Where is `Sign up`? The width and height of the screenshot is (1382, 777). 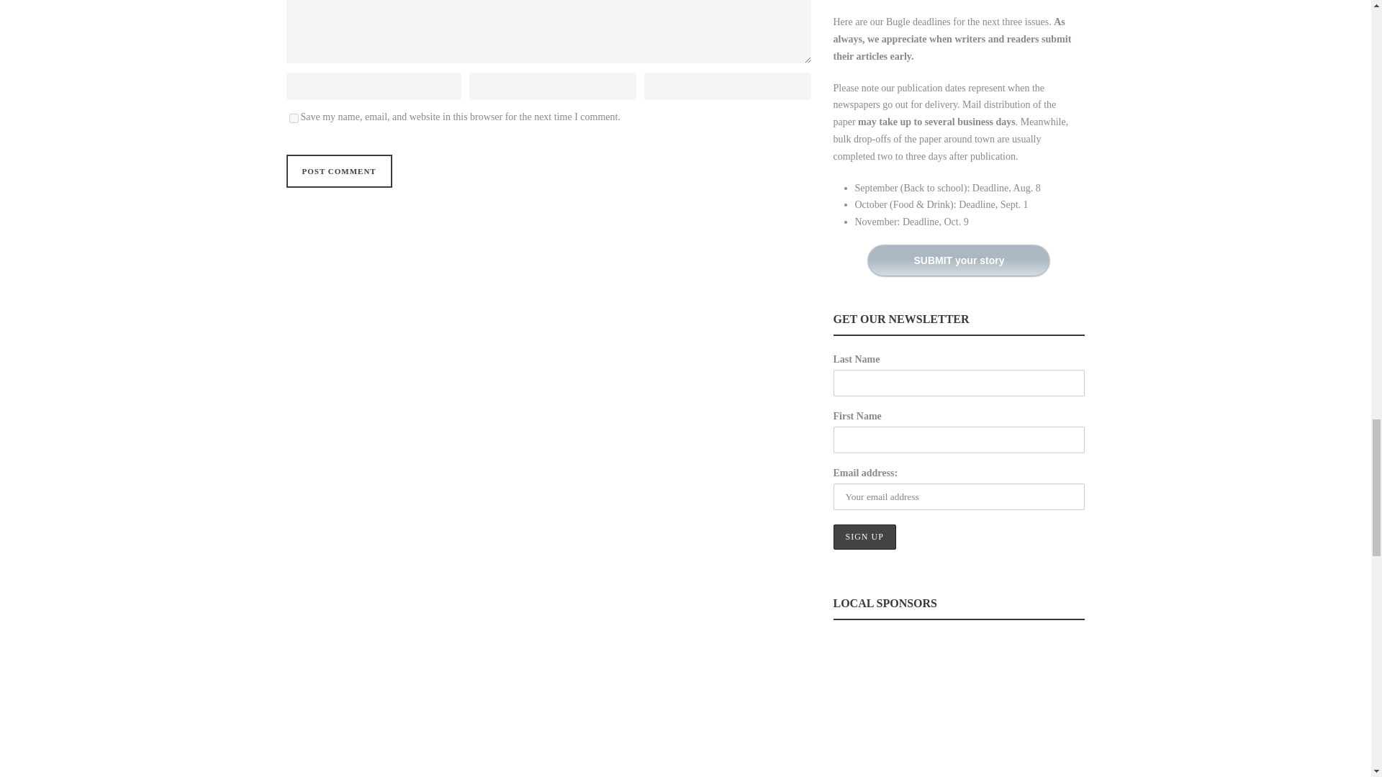
Sign up is located at coordinates (864, 537).